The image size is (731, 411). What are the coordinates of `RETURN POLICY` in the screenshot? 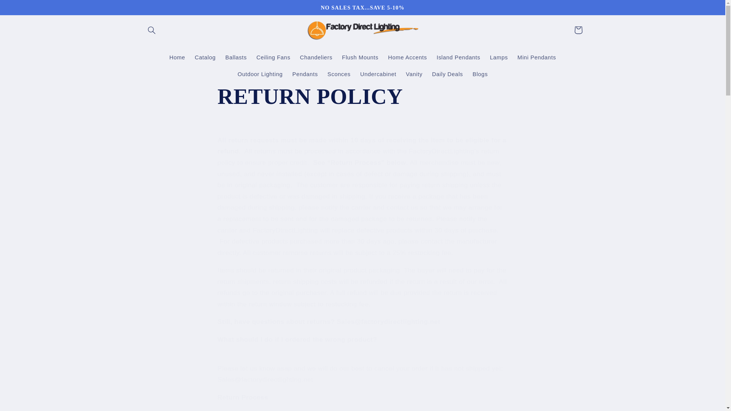 It's located at (362, 97).